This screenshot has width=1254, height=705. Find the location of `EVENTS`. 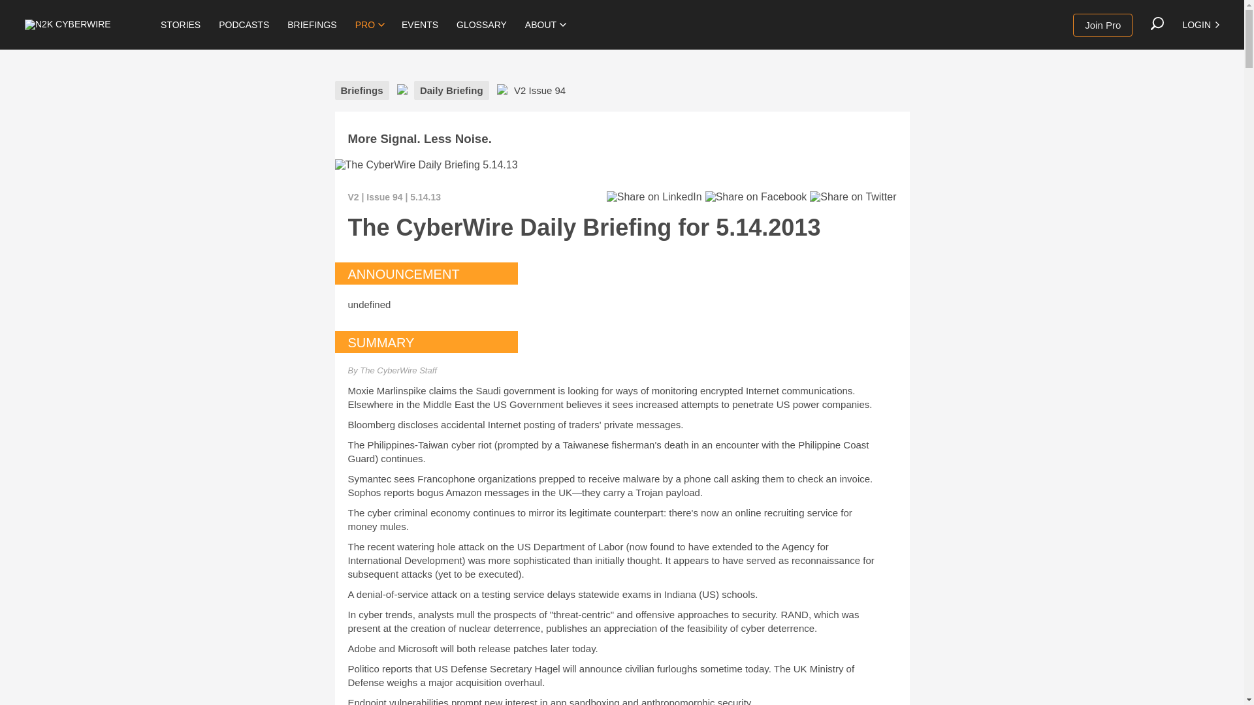

EVENTS is located at coordinates (419, 25).